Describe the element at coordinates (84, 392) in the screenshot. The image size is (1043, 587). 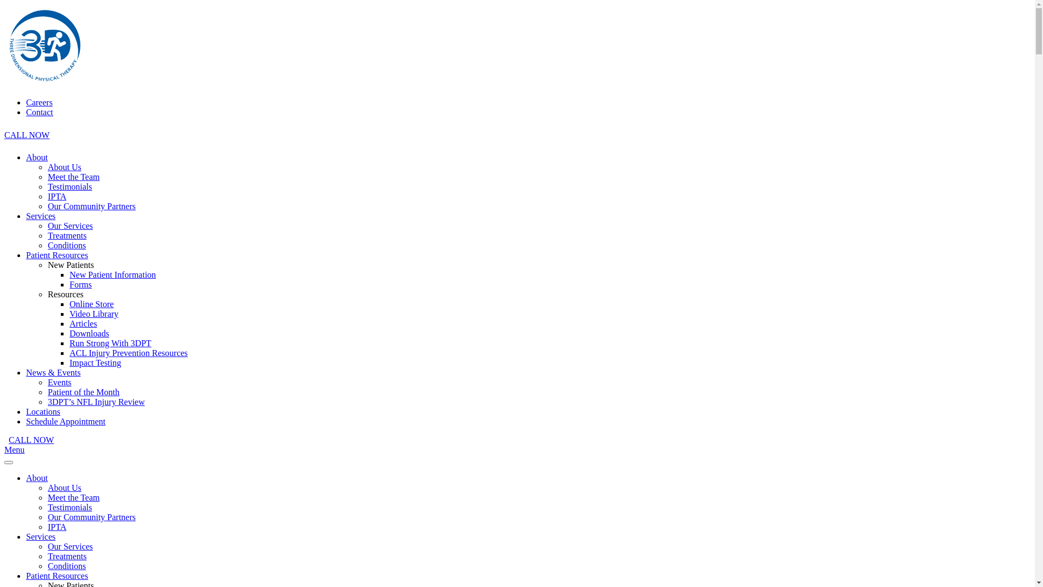
I see `Patient of the Month` at that location.